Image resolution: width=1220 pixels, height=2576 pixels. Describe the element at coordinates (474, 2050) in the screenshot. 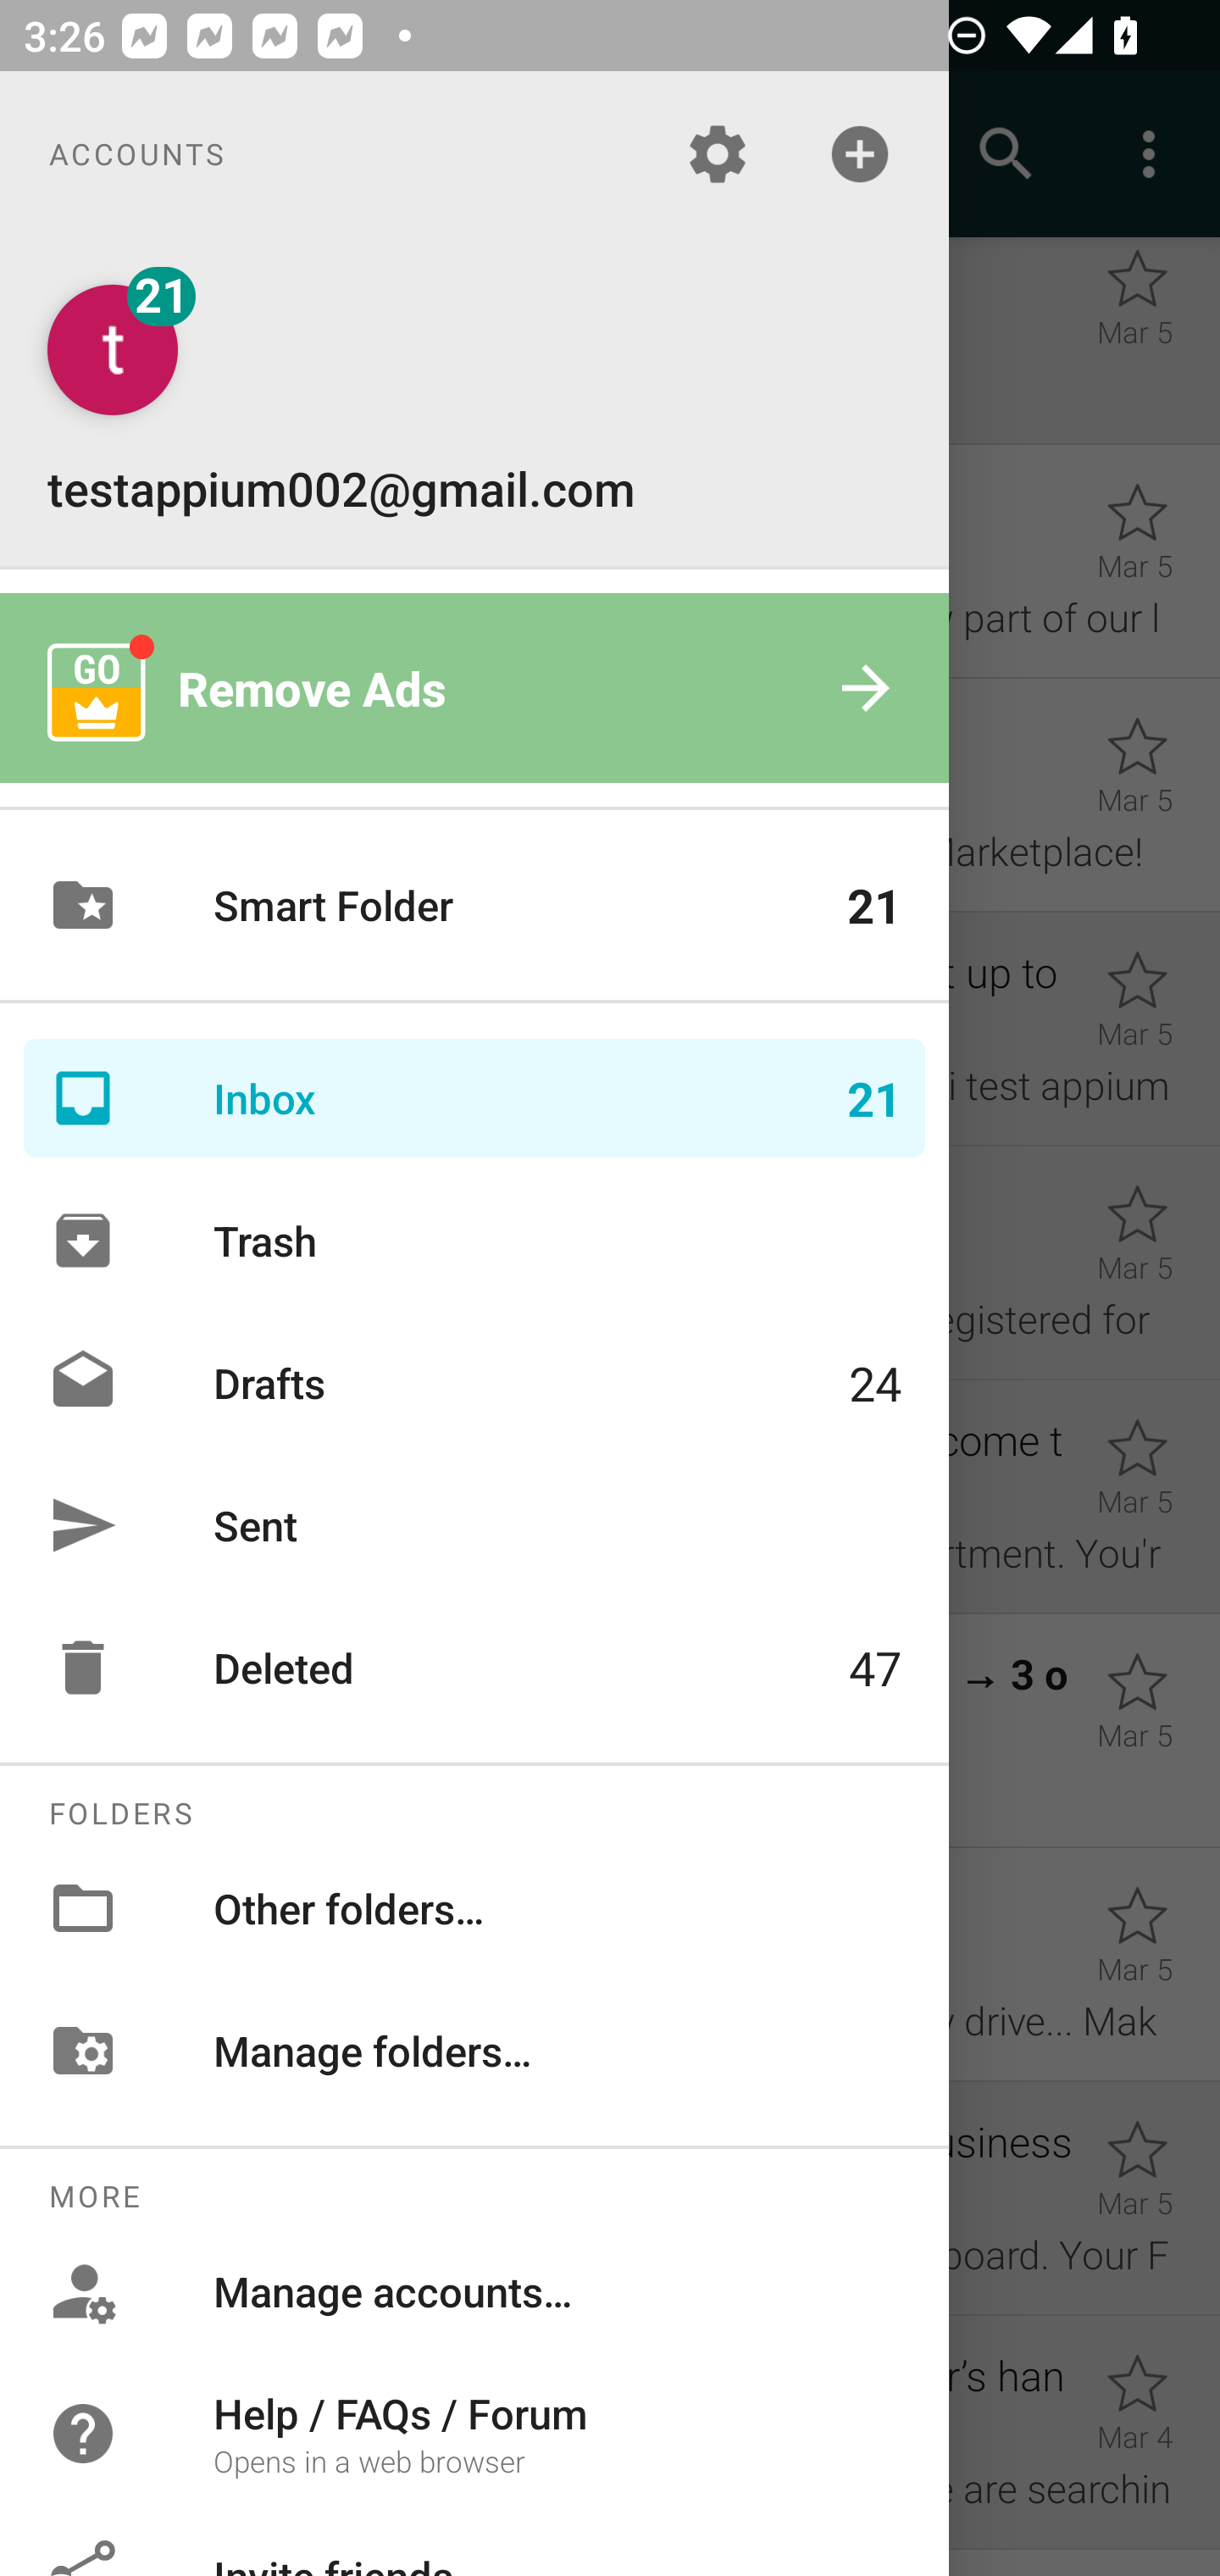

I see `Manage folders…` at that location.